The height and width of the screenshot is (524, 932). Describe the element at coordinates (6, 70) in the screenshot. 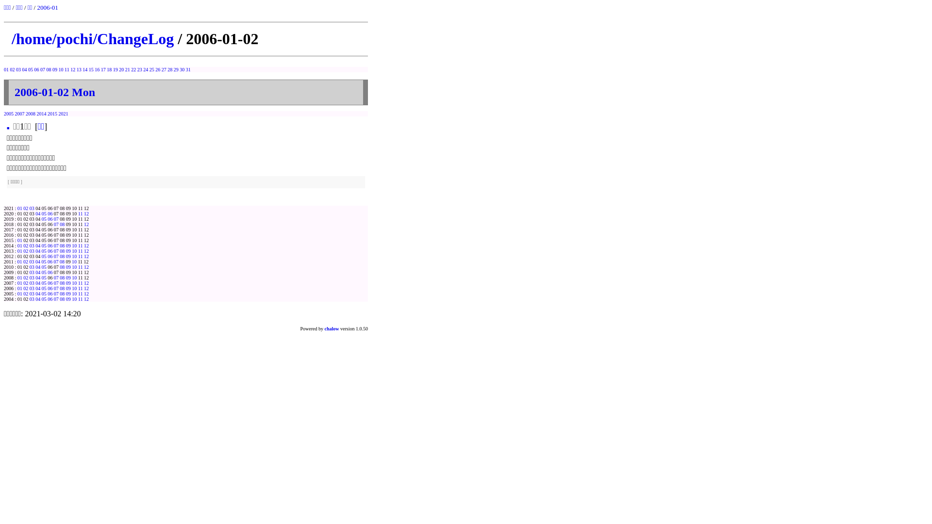

I see `01` at that location.